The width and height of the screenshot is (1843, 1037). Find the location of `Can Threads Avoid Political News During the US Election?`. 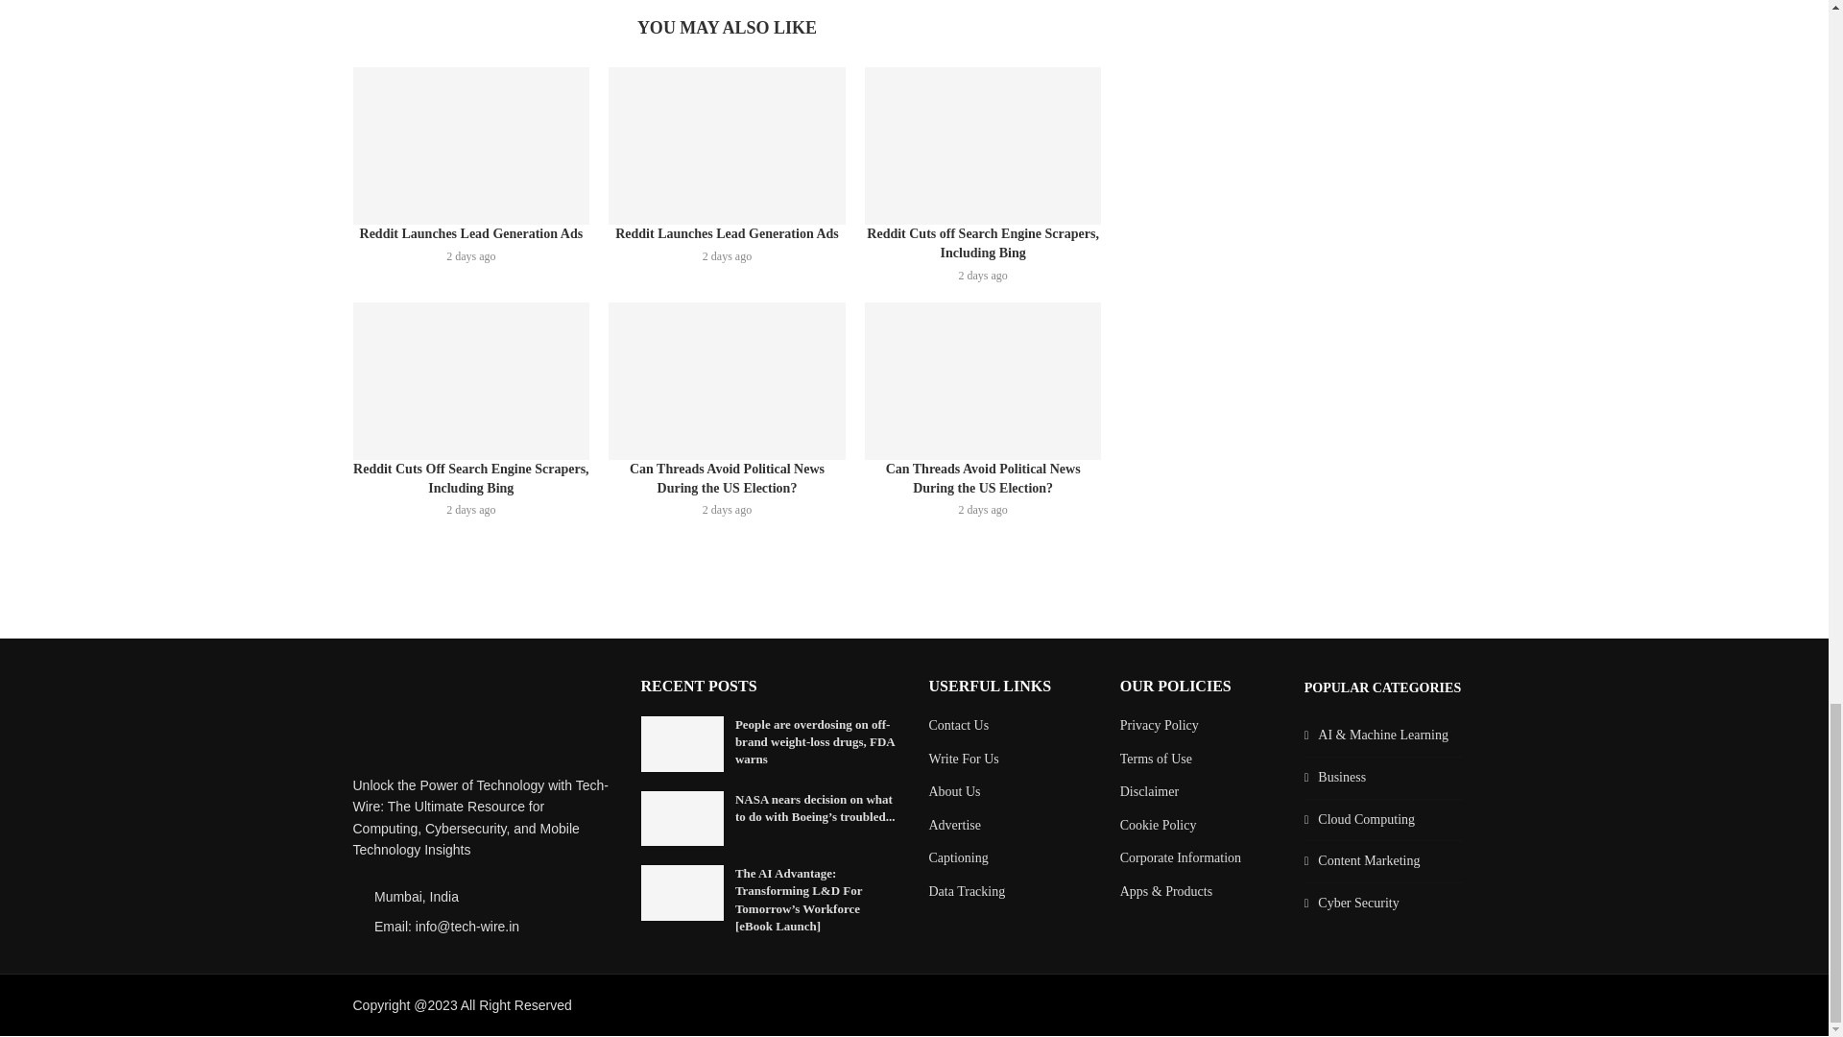

Can Threads Avoid Political News During the US Election? is located at coordinates (983, 381).